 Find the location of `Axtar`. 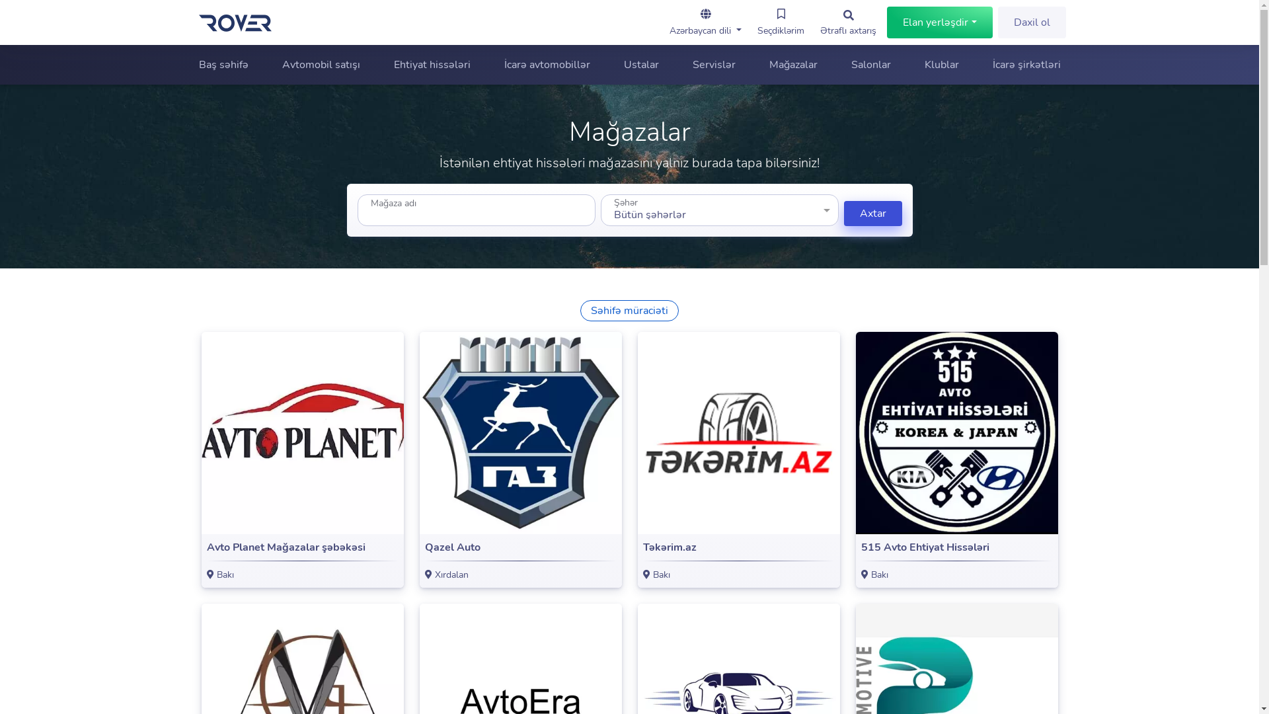

Axtar is located at coordinates (872, 214).